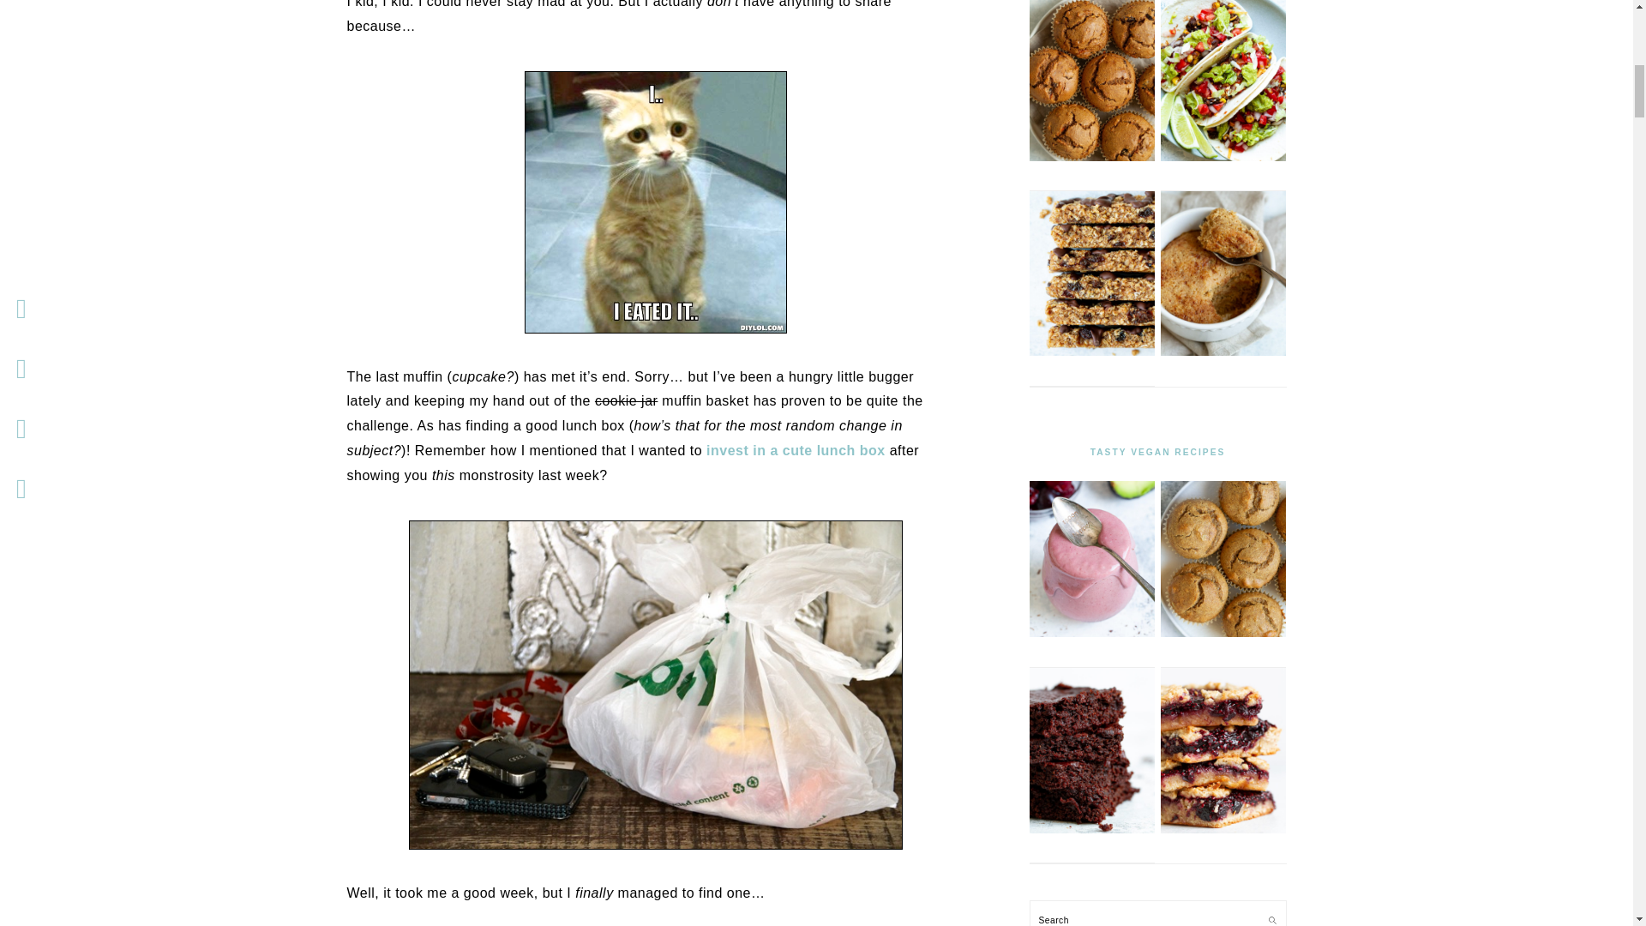 The image size is (1646, 926). I want to click on healthy banana nut muffins, so click(1222, 633).